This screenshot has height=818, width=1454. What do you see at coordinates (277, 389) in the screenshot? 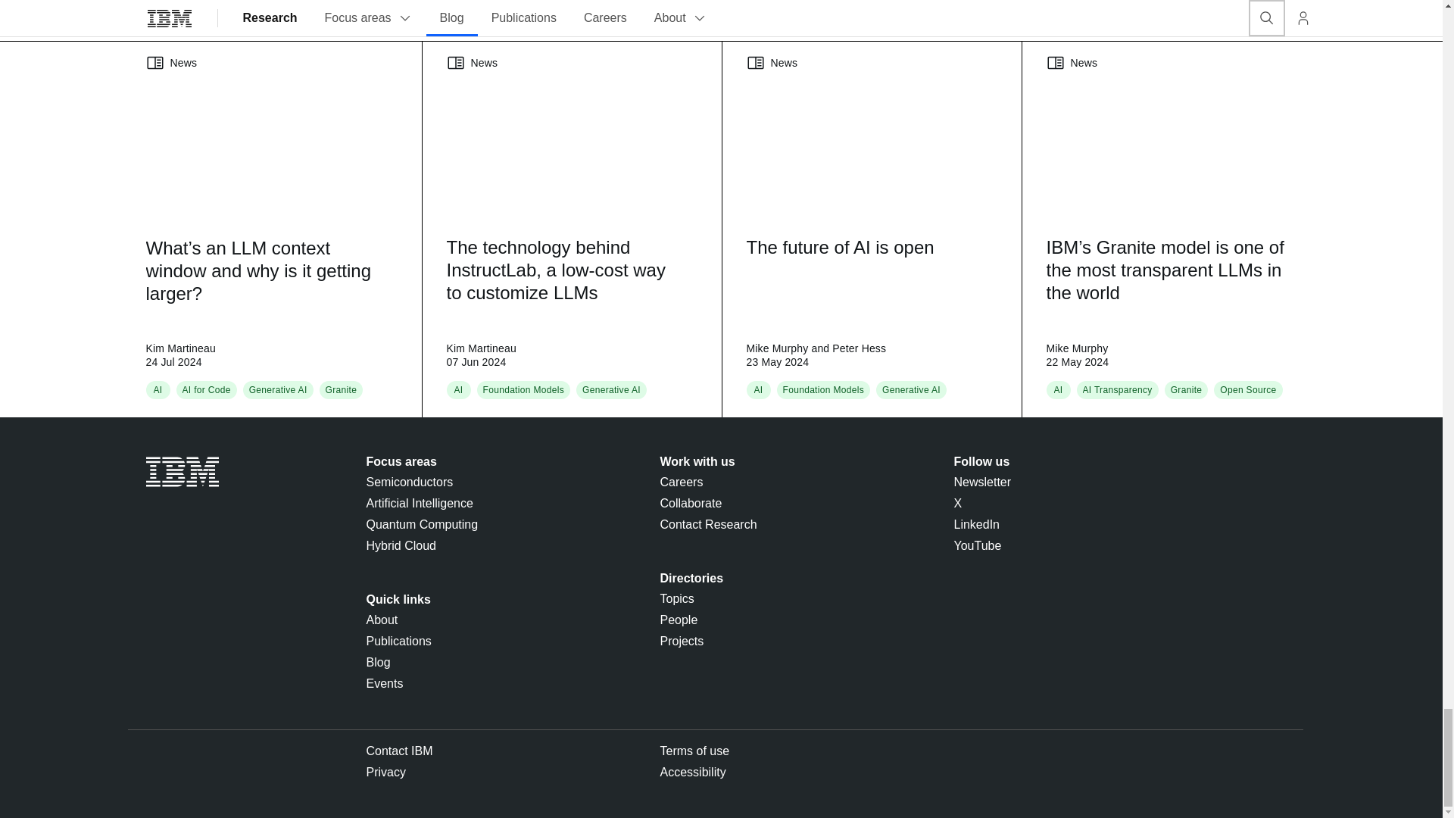
I see `Generative AI` at bounding box center [277, 389].